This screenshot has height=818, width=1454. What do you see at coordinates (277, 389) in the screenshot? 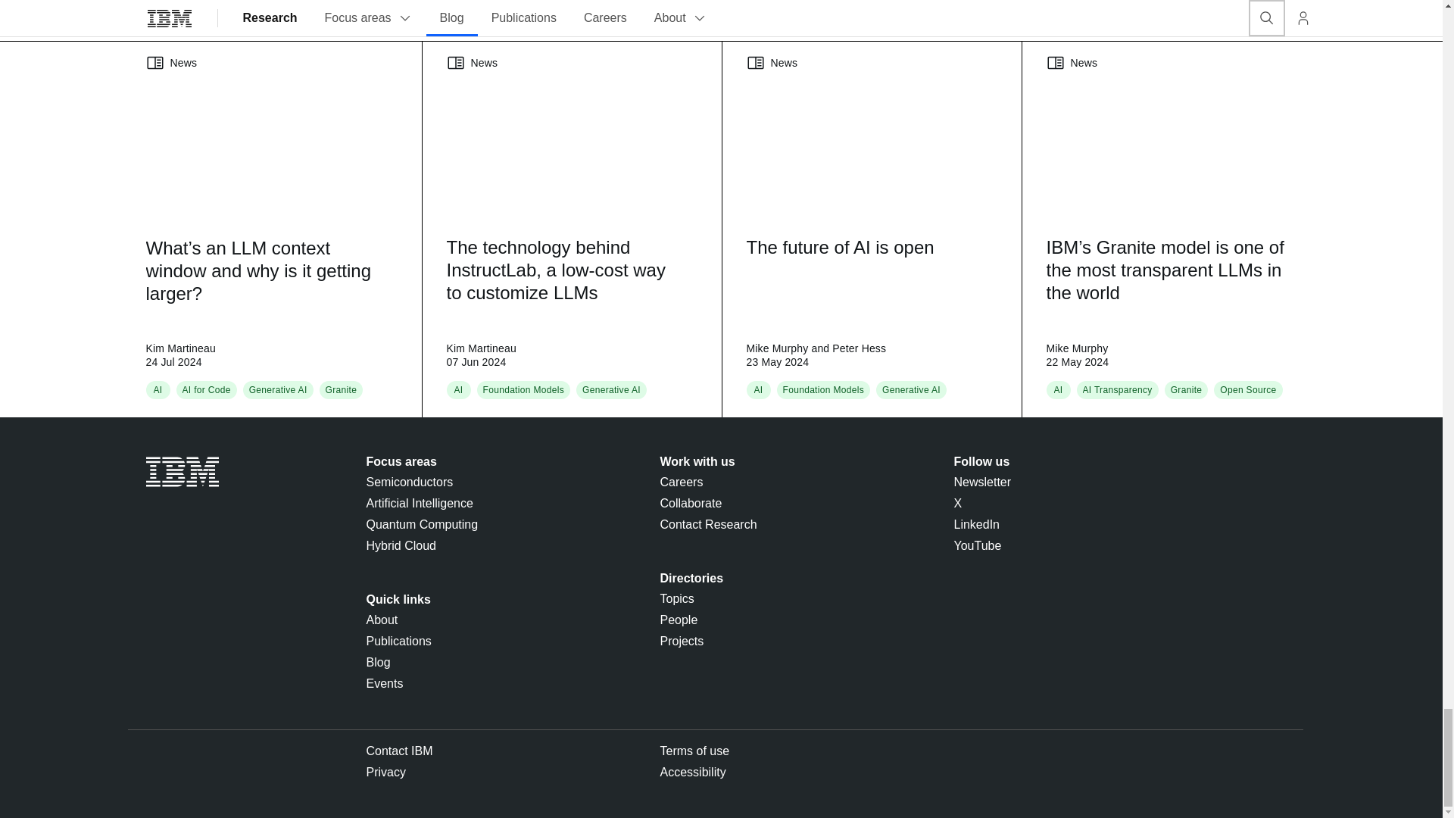
I see `Generative AI` at bounding box center [277, 389].